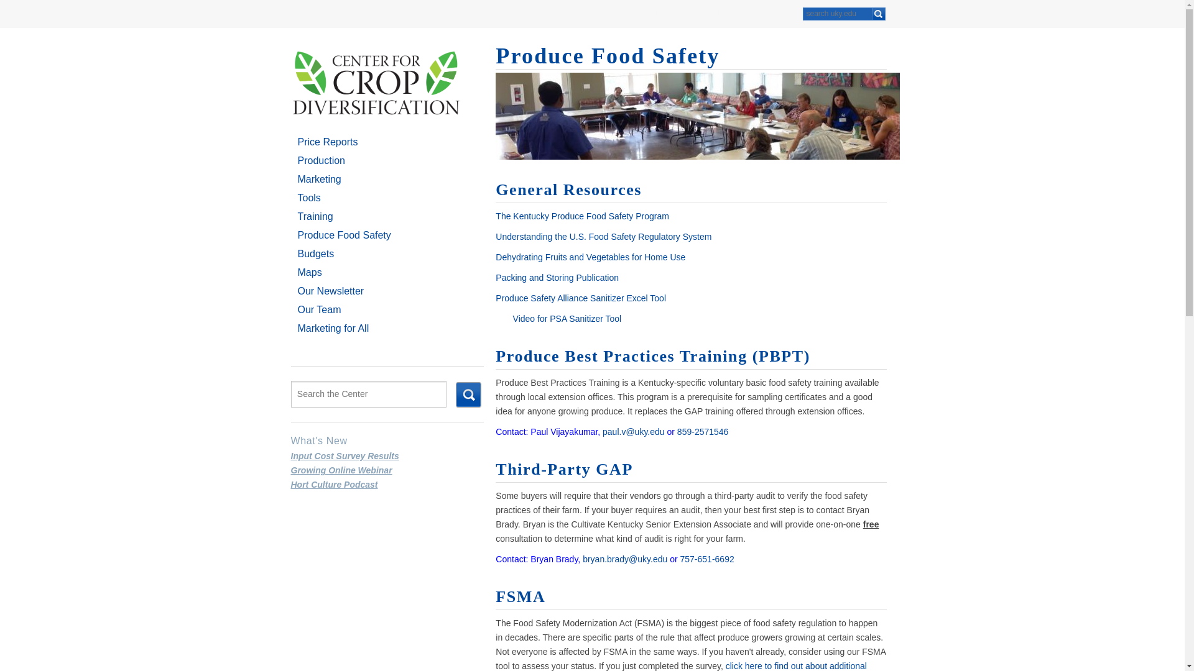  What do you see at coordinates (878, 14) in the screenshot?
I see `Search` at bounding box center [878, 14].